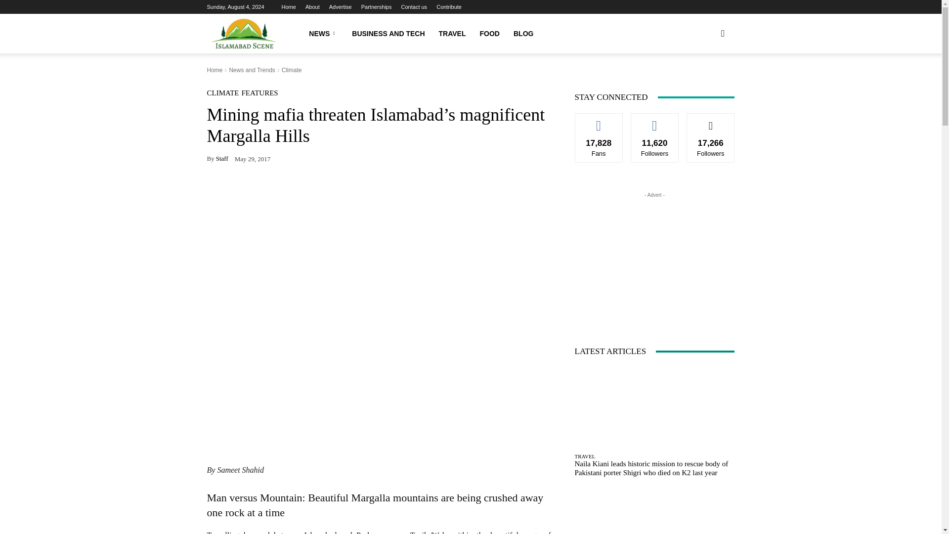 This screenshot has width=949, height=534. What do you see at coordinates (323, 34) in the screenshot?
I see `NEWS` at bounding box center [323, 34].